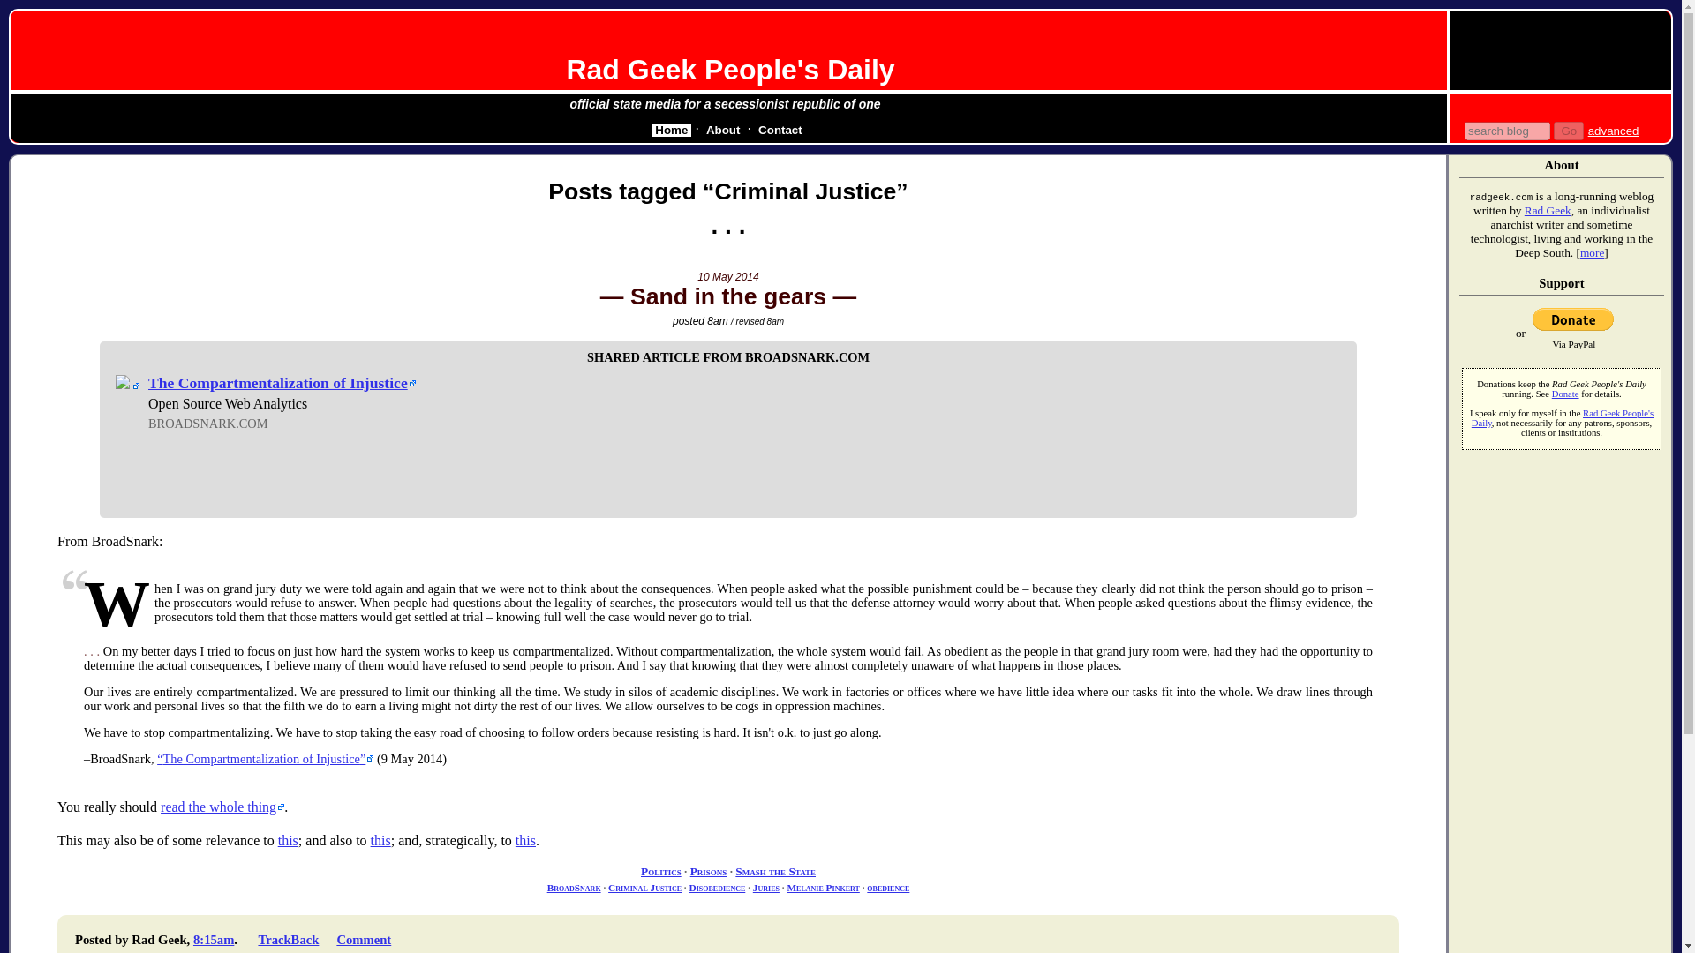  What do you see at coordinates (727, 296) in the screenshot?
I see `Permanent Link to Sand in the gears` at bounding box center [727, 296].